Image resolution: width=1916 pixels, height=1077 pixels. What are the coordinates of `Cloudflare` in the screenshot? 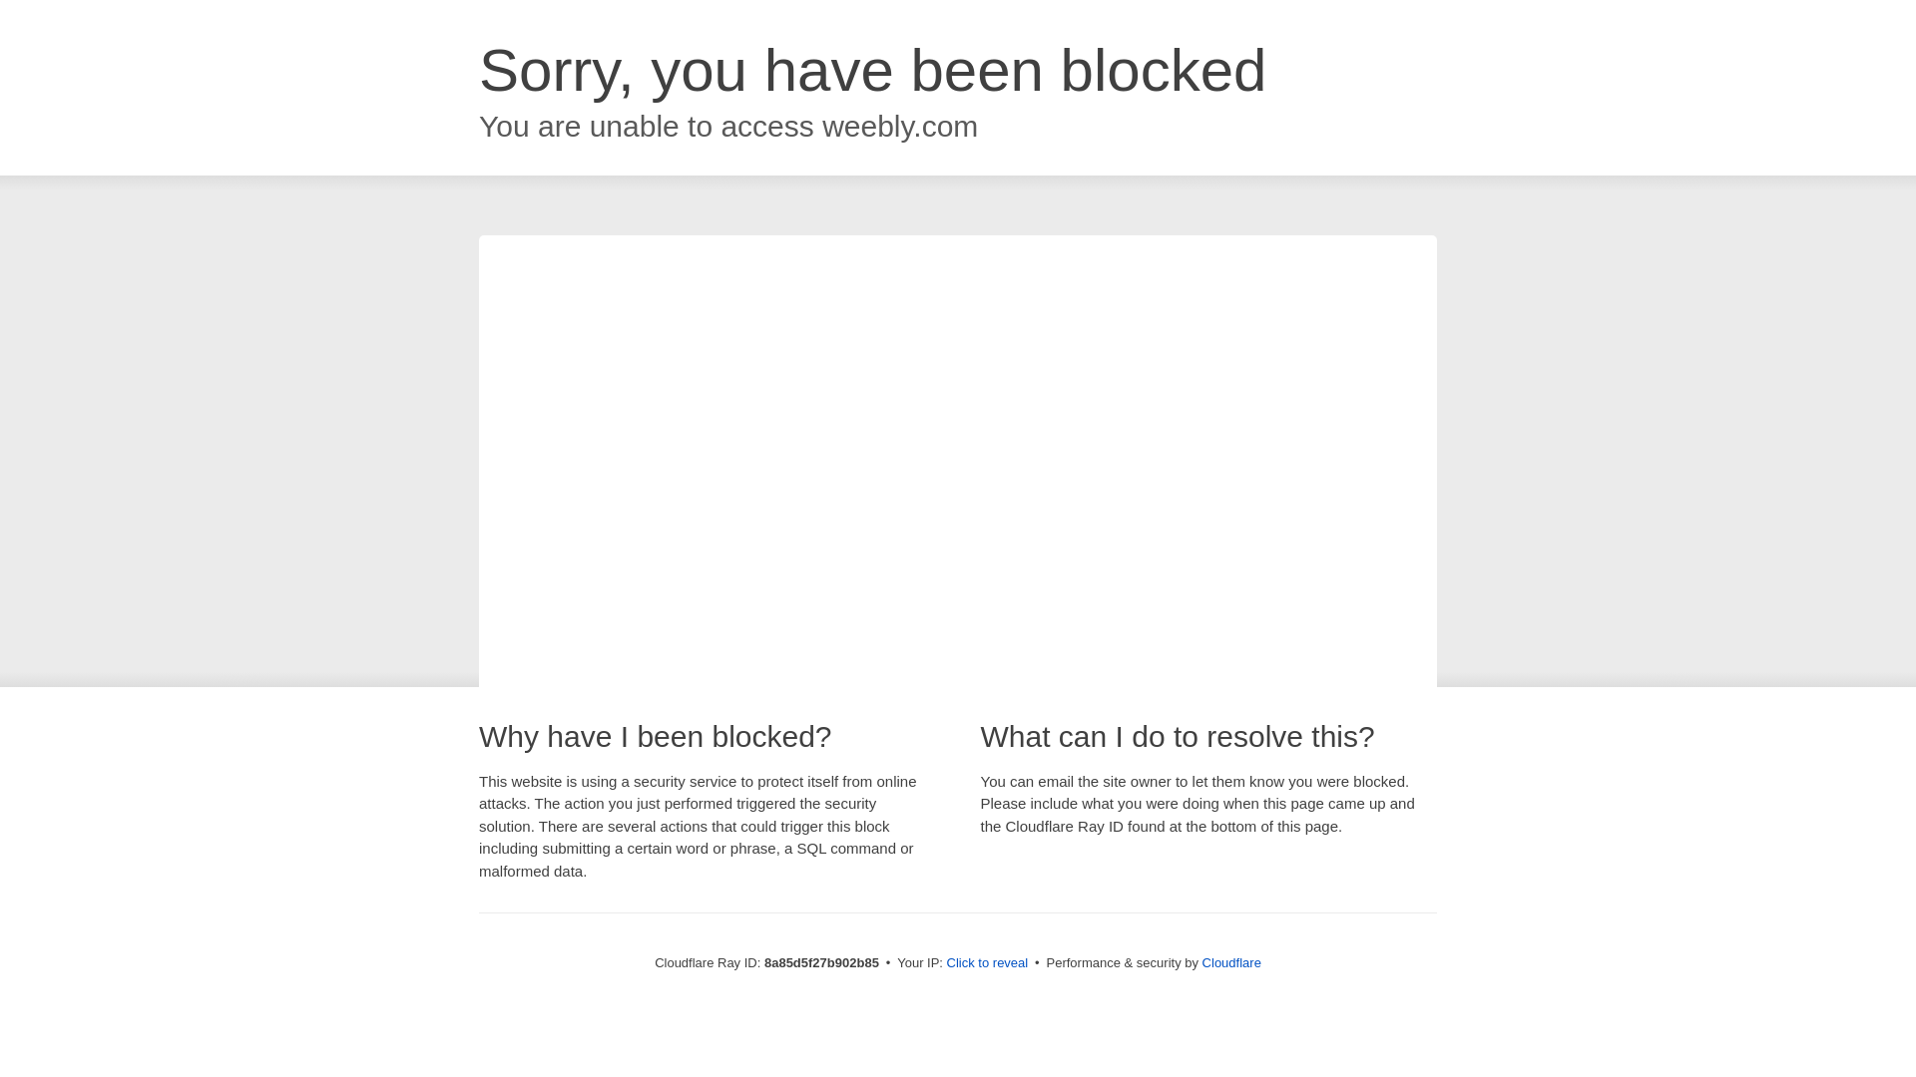 It's located at (1231, 962).